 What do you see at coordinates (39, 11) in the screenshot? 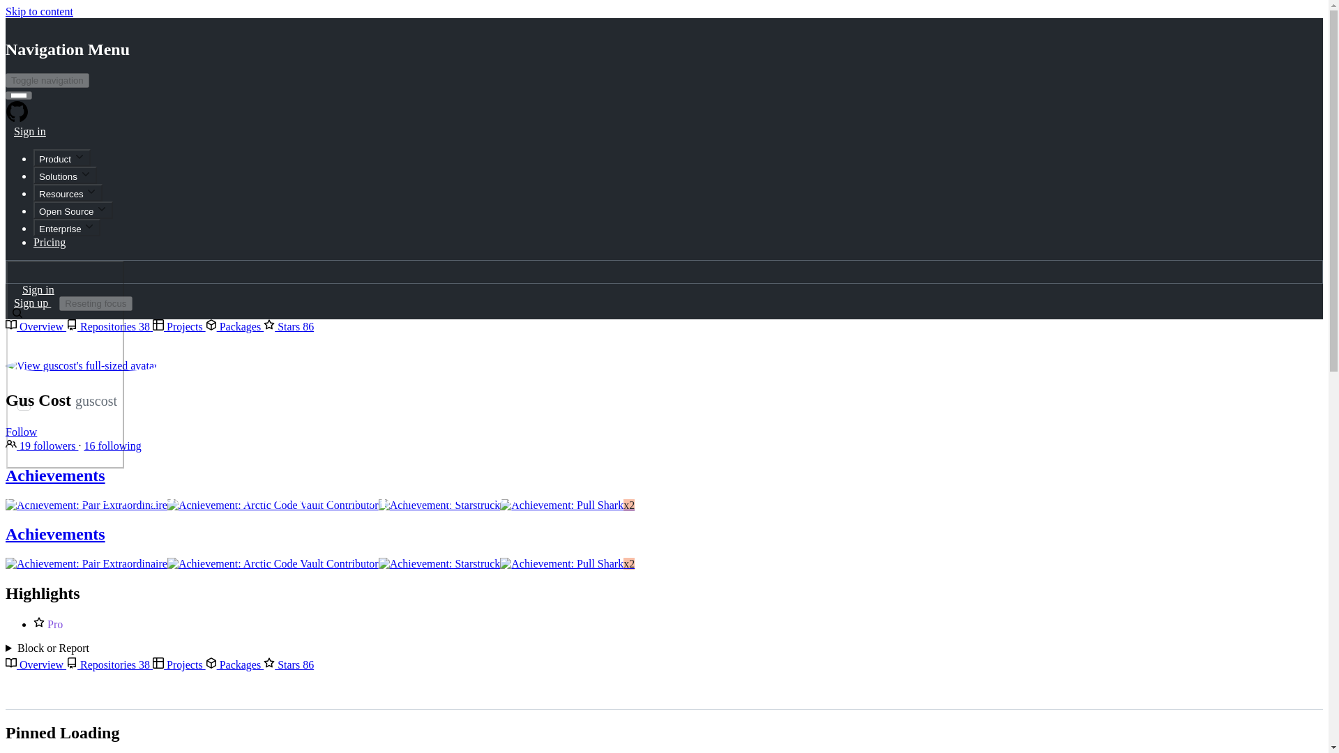
I see `Skip to content` at bounding box center [39, 11].